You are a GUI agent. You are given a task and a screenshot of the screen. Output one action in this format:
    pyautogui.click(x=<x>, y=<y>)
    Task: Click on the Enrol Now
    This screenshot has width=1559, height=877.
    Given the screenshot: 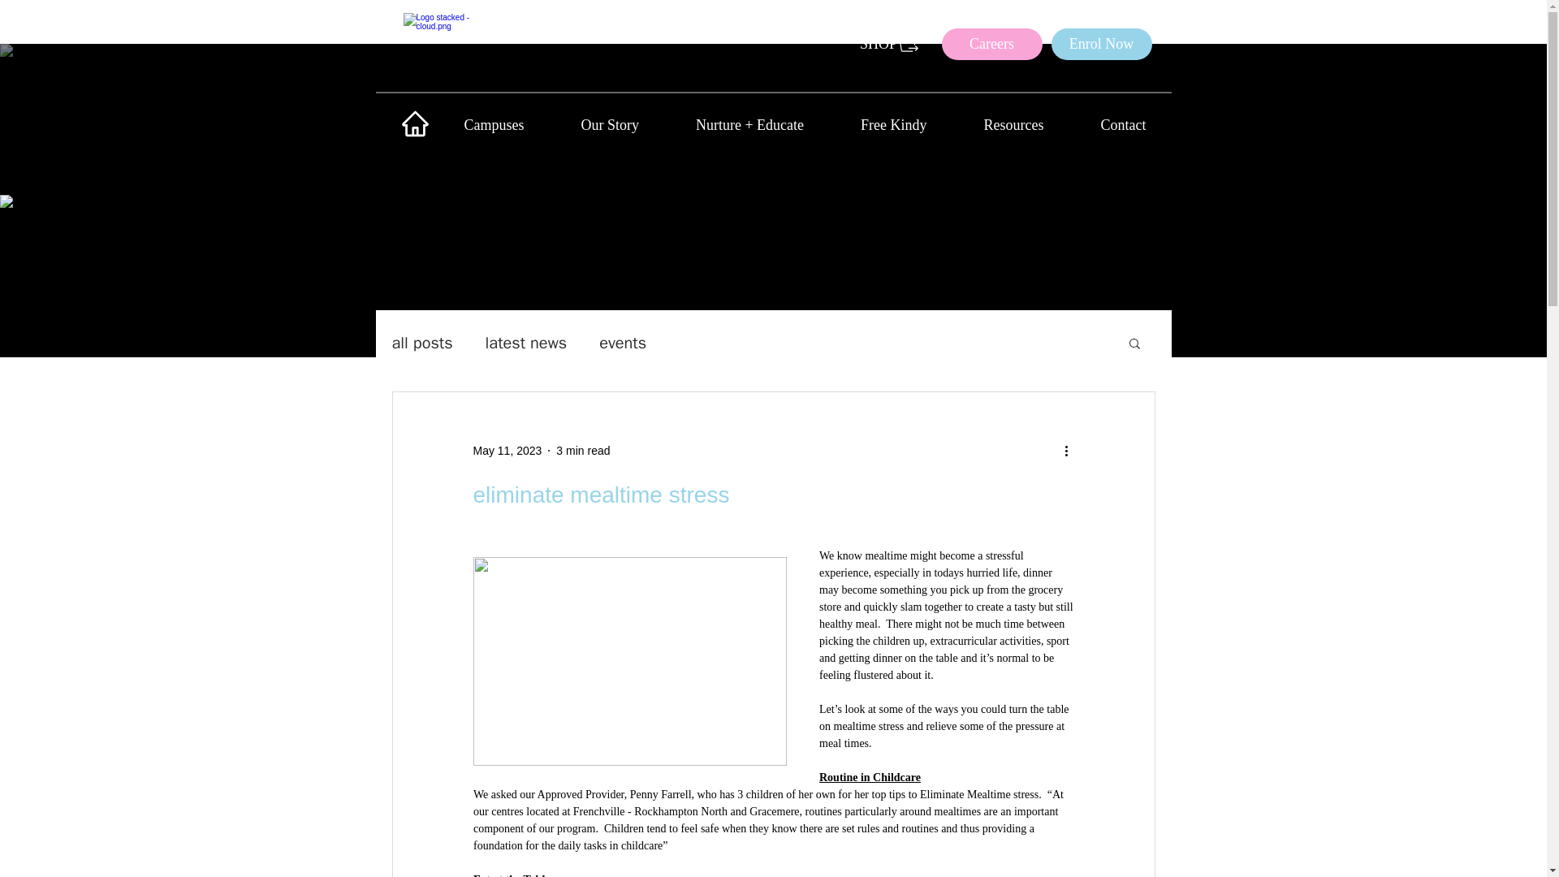 What is the action you would take?
    pyautogui.click(x=1101, y=44)
    